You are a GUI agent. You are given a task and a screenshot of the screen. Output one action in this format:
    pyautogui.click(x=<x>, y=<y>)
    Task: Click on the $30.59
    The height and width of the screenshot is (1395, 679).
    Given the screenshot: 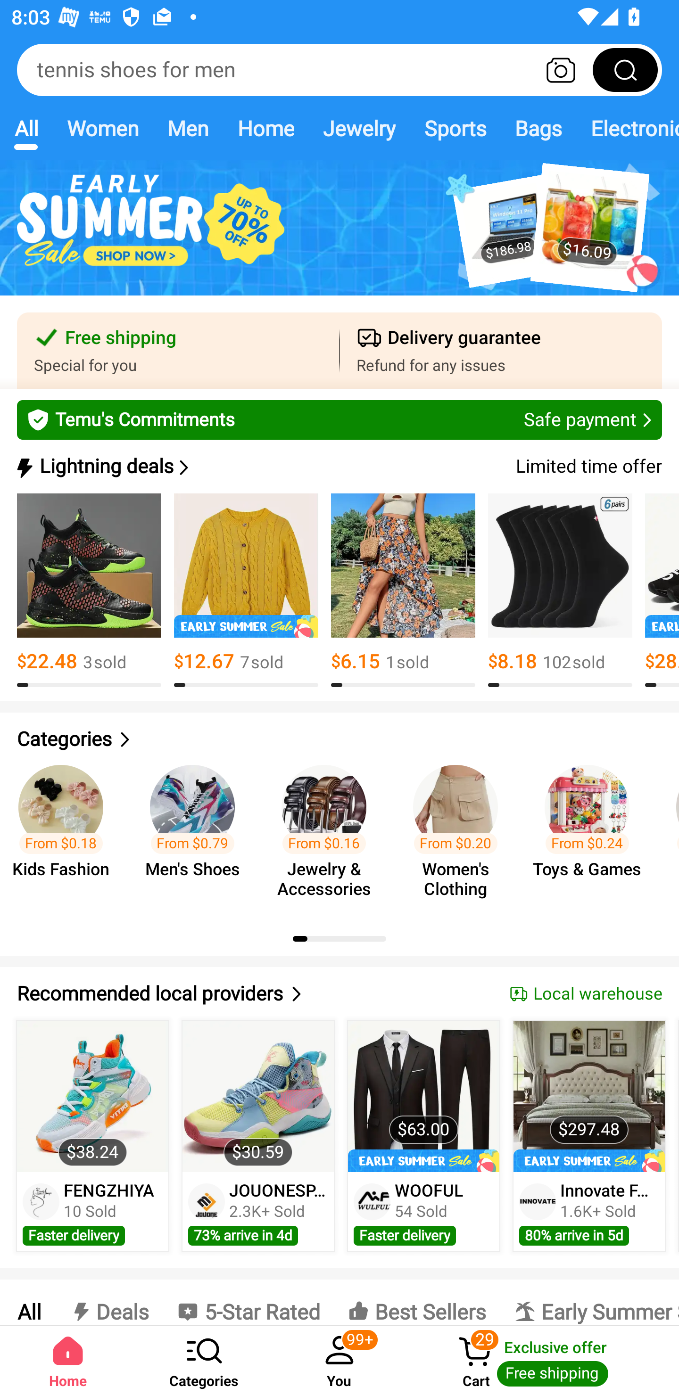 What is the action you would take?
    pyautogui.click(x=258, y=1096)
    